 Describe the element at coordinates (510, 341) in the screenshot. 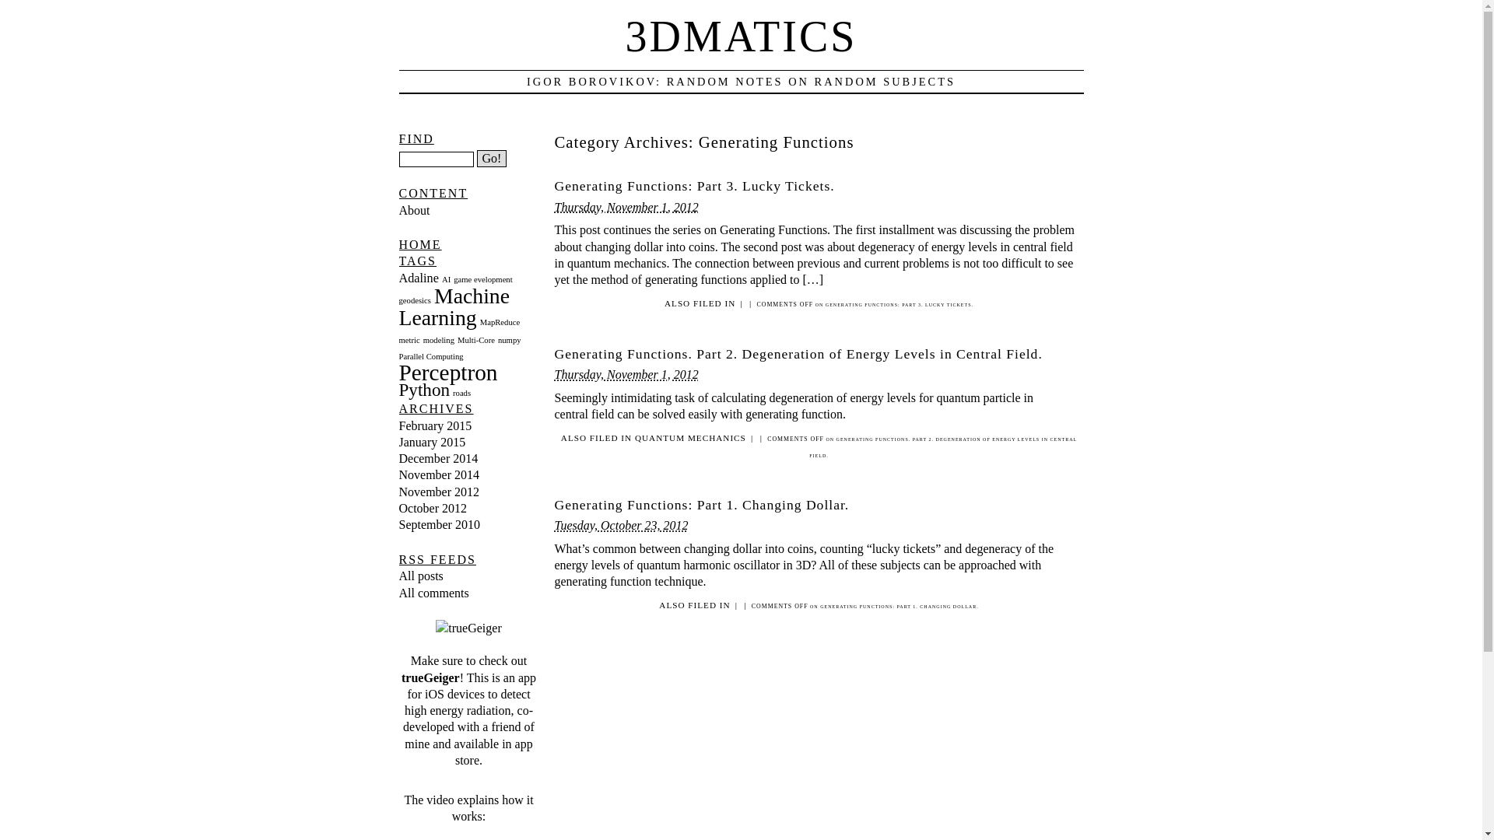

I see `numpy` at that location.